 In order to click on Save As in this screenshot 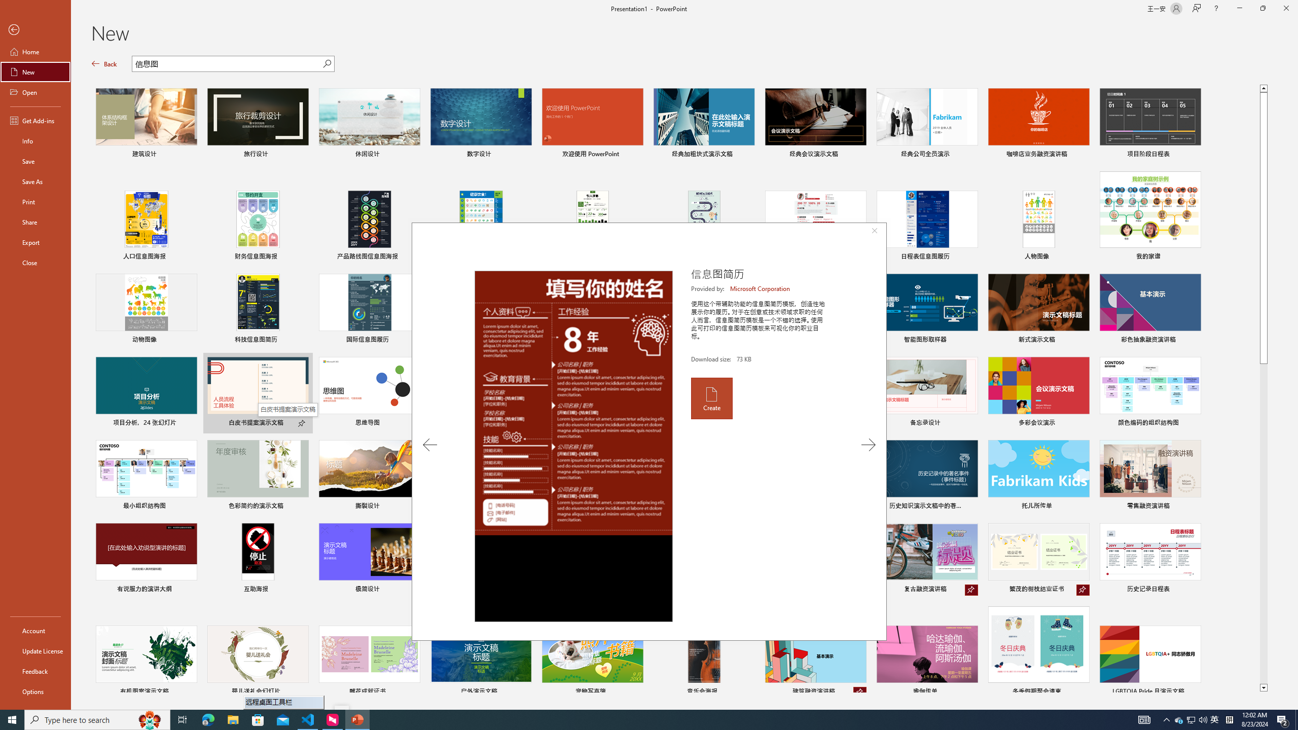, I will do `click(35, 181)`.